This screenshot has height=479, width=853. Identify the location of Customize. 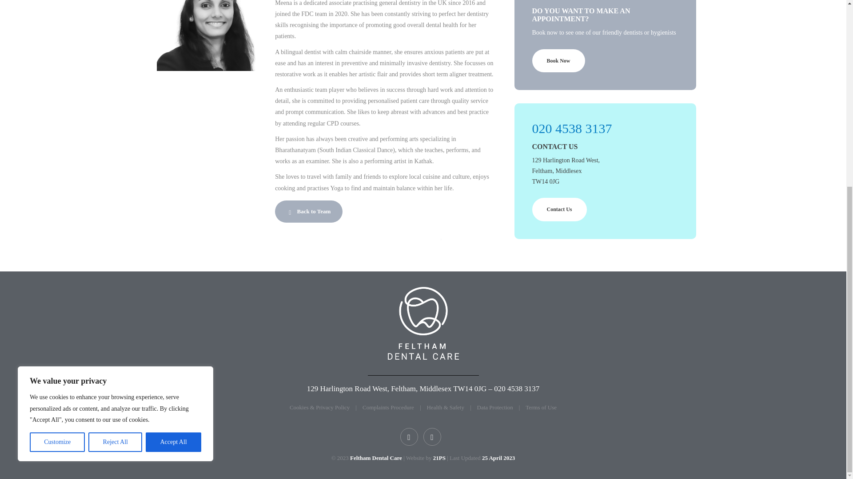
(57, 139).